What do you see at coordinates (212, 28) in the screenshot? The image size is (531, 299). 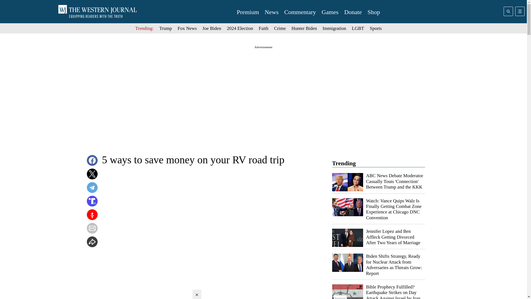 I see `Joe Biden` at bounding box center [212, 28].